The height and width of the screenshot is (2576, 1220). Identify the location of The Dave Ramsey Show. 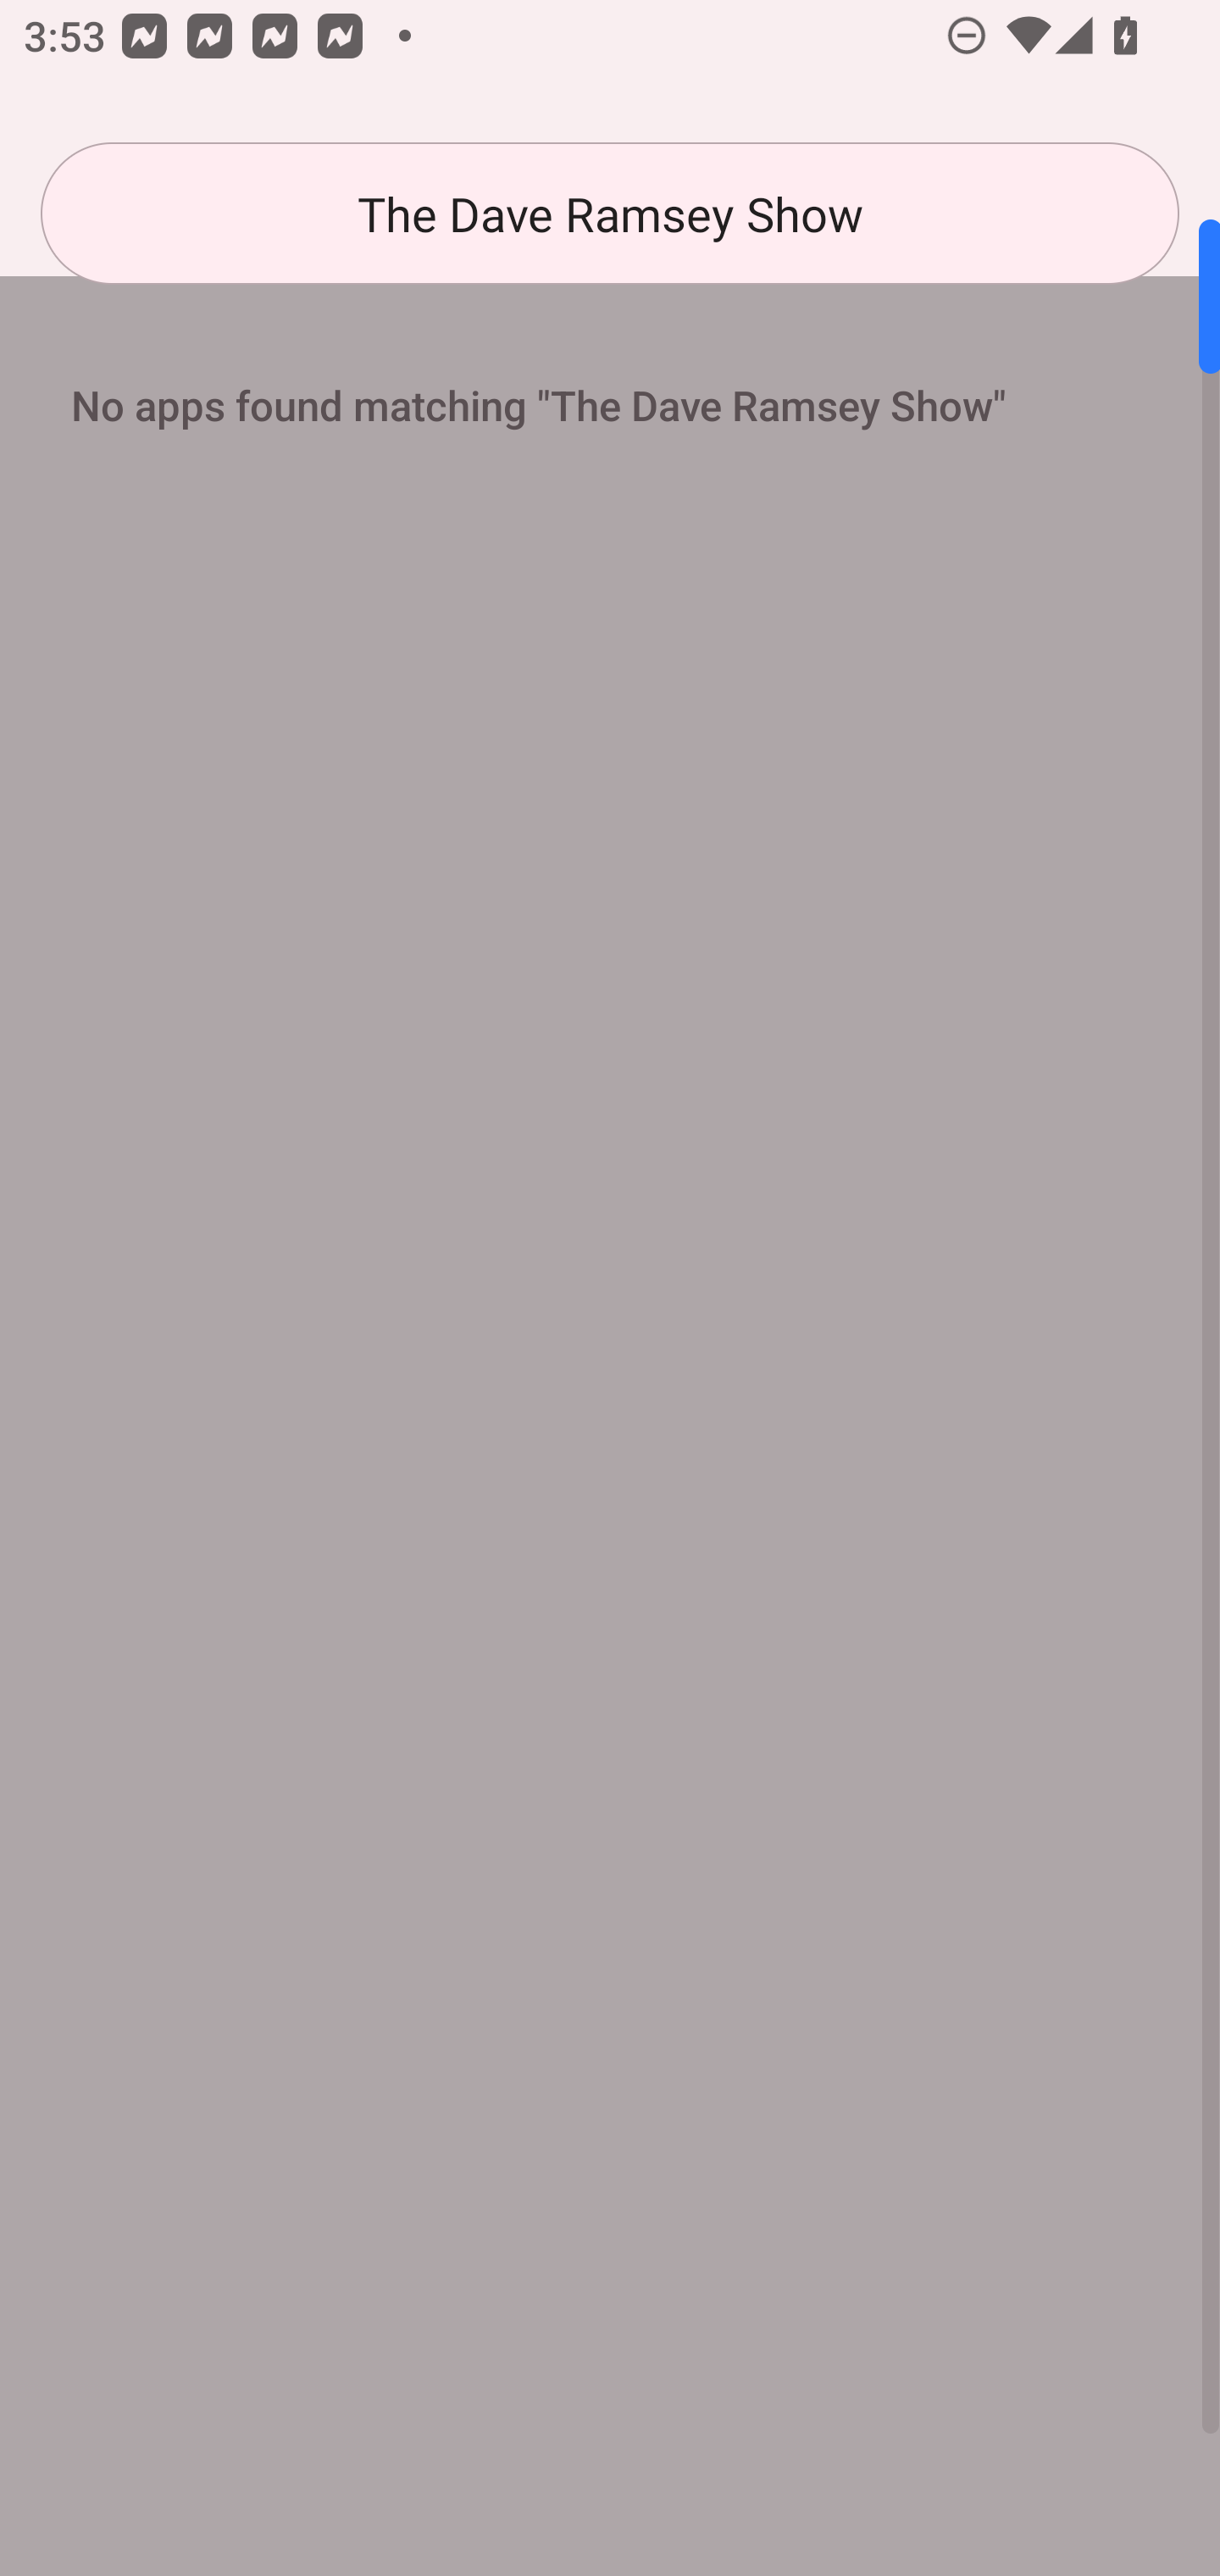
(610, 214).